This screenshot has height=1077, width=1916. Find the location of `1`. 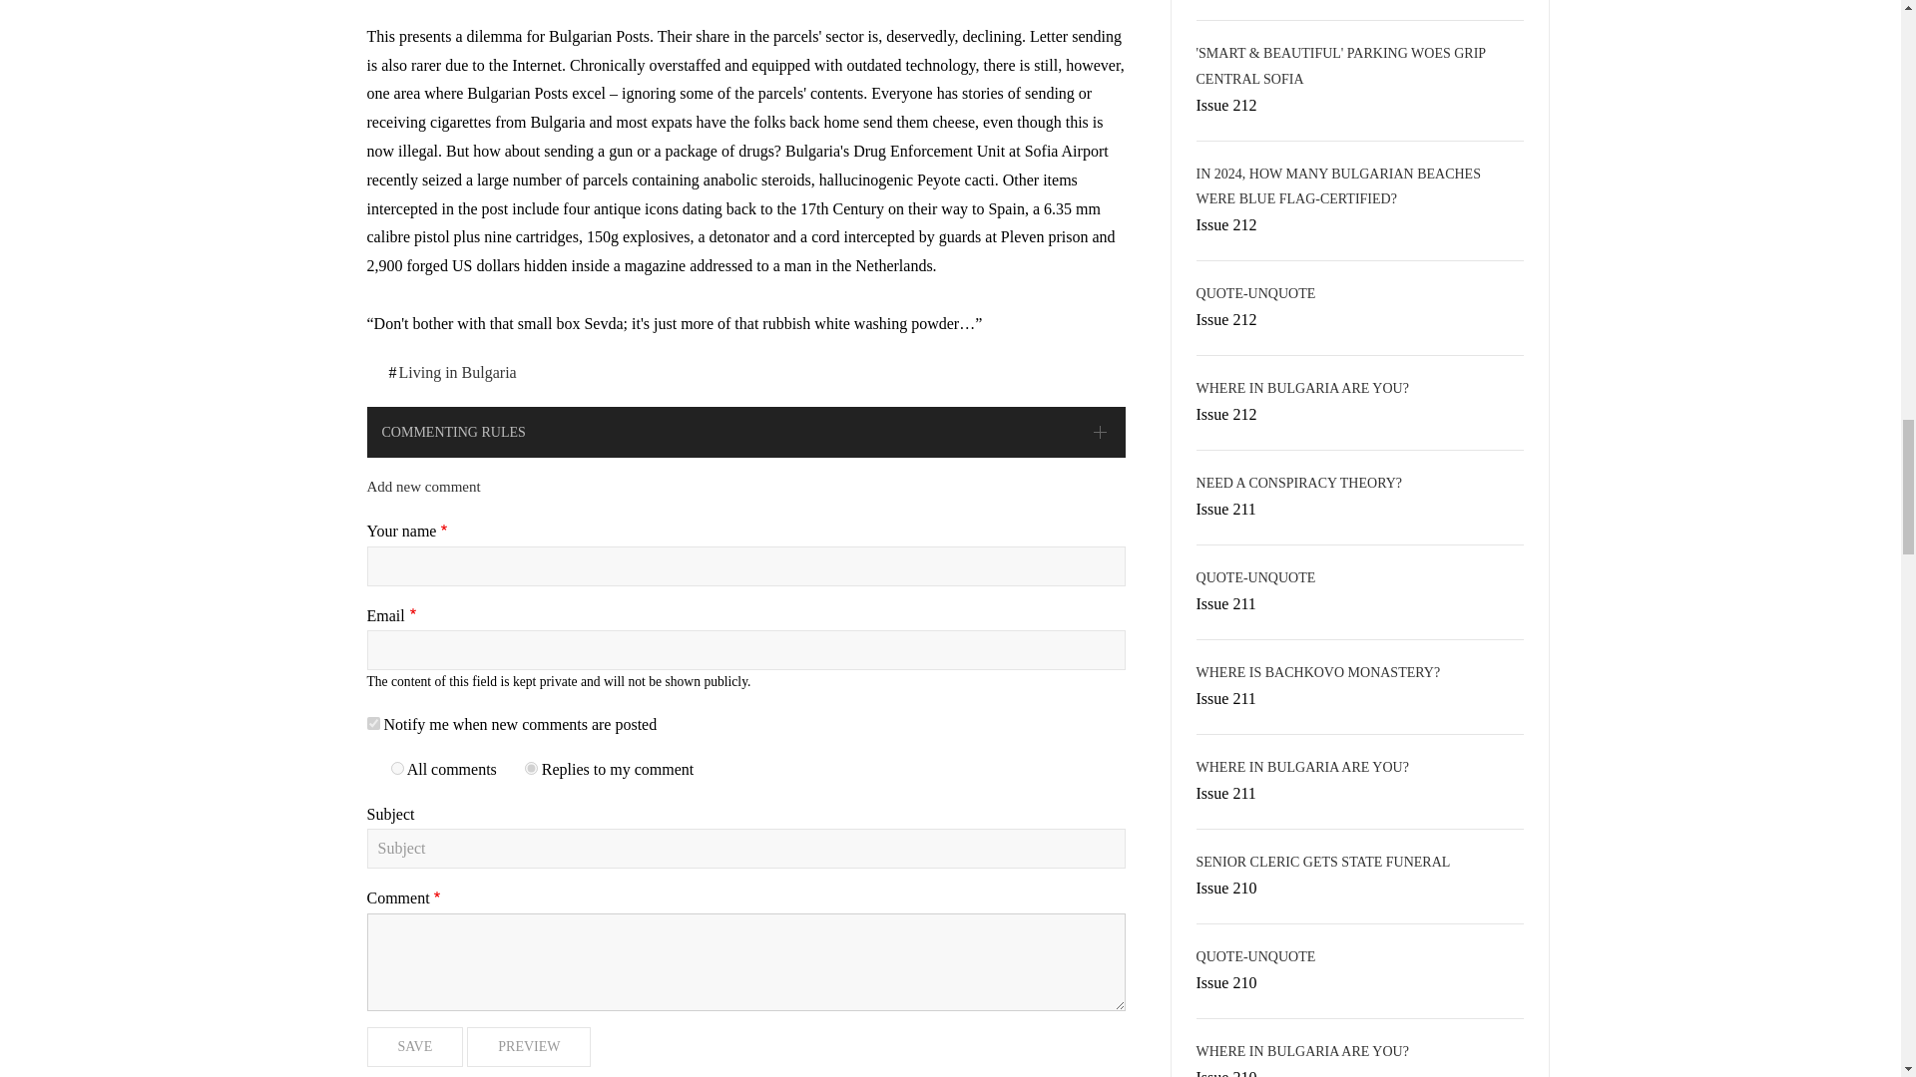

1 is located at coordinates (397, 768).